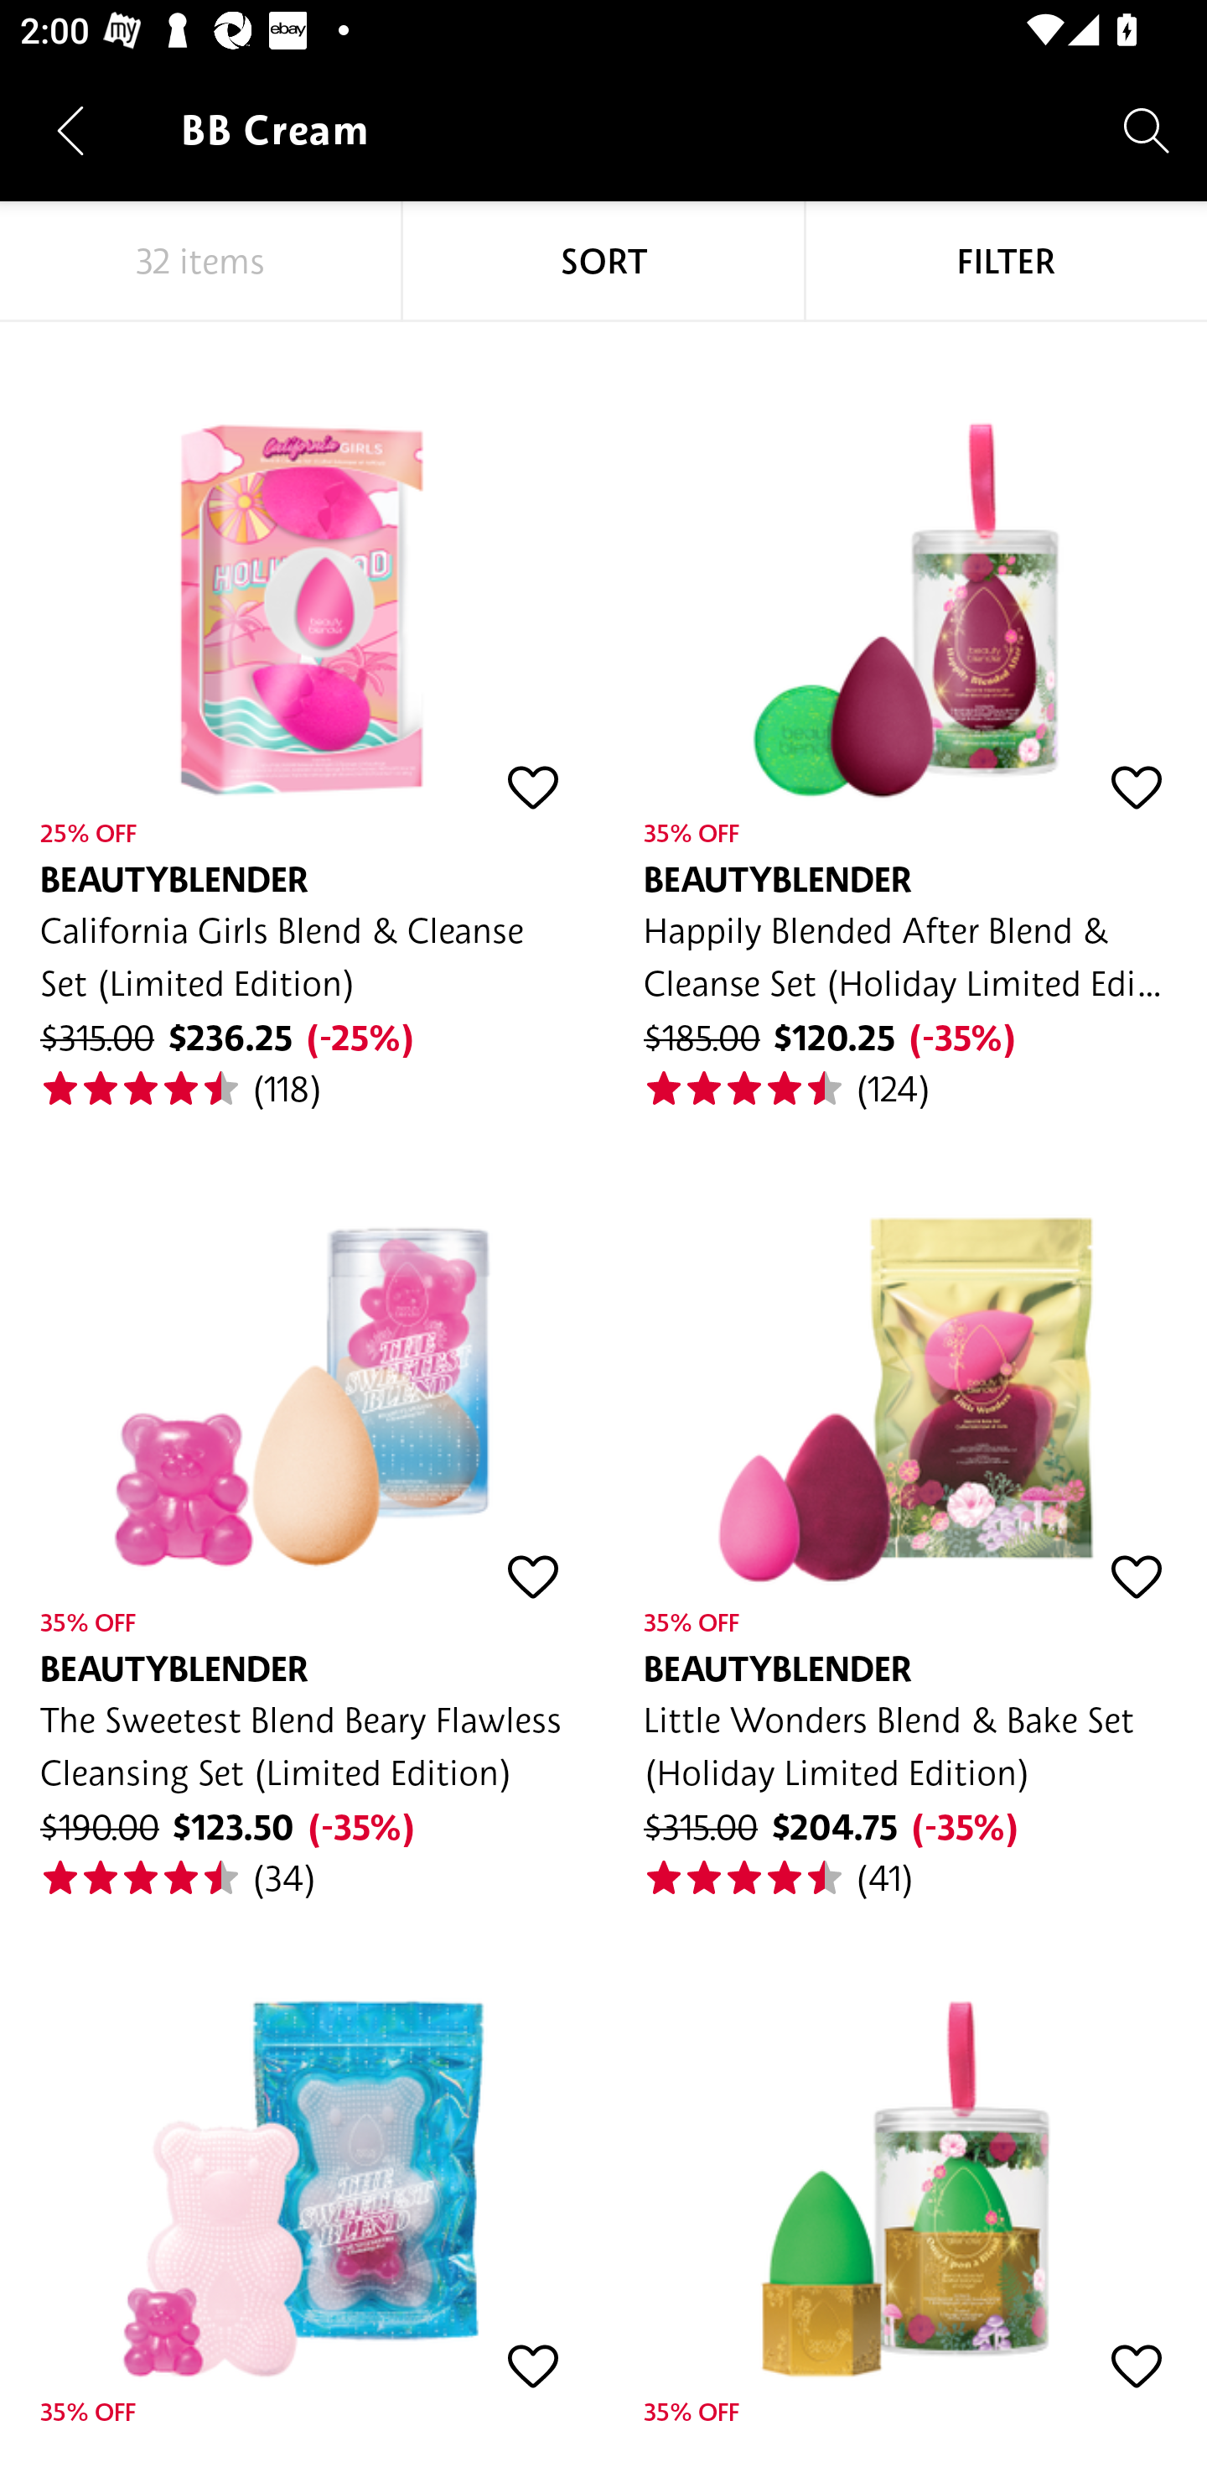 The image size is (1207, 2483). Describe the element at coordinates (905, 2173) in the screenshot. I see `35% OFF BEAUTYBLENDER` at that location.